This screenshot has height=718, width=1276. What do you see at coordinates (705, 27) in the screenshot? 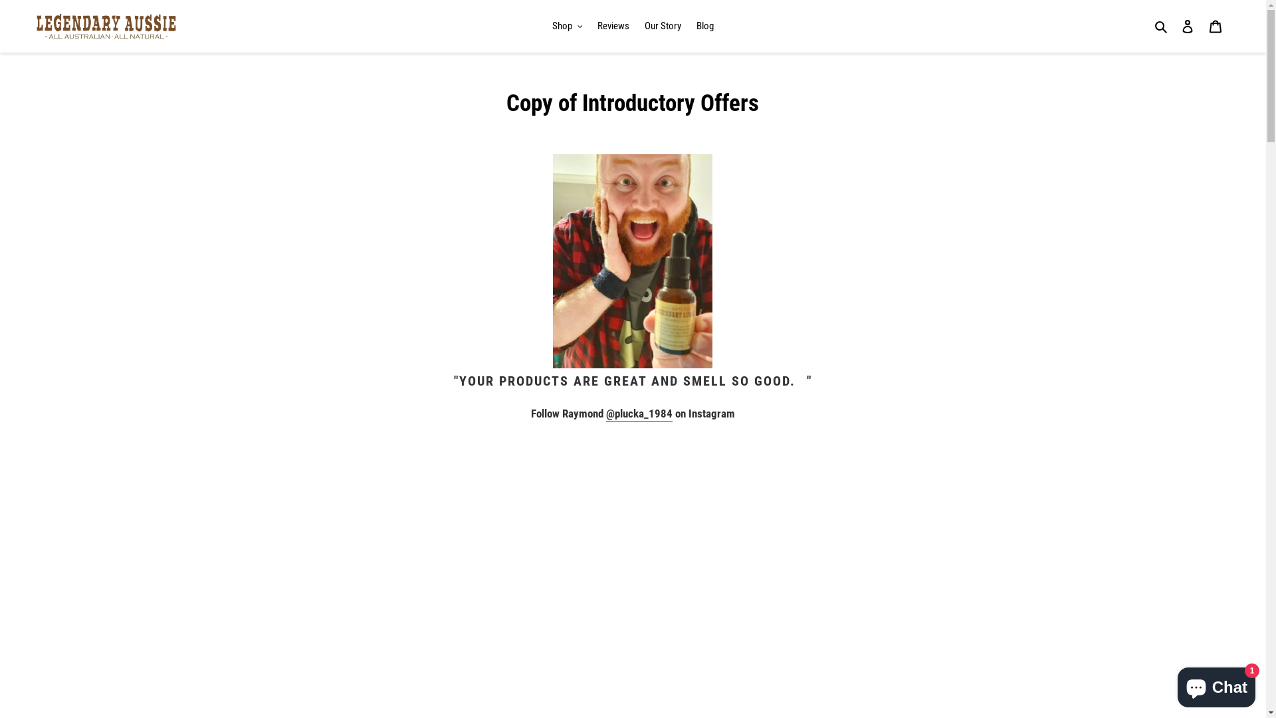
I see `Blog` at bounding box center [705, 27].